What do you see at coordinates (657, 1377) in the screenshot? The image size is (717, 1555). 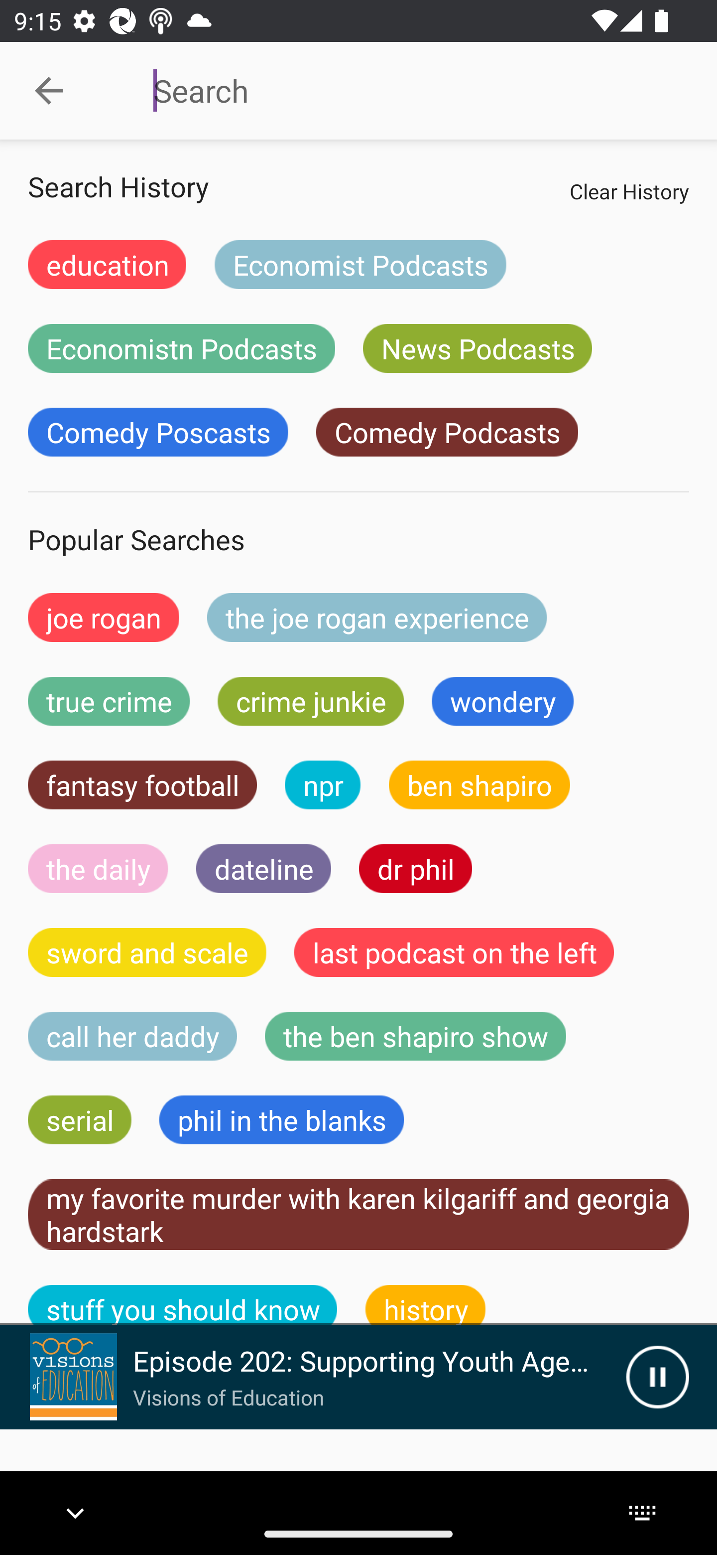 I see `Pause` at bounding box center [657, 1377].